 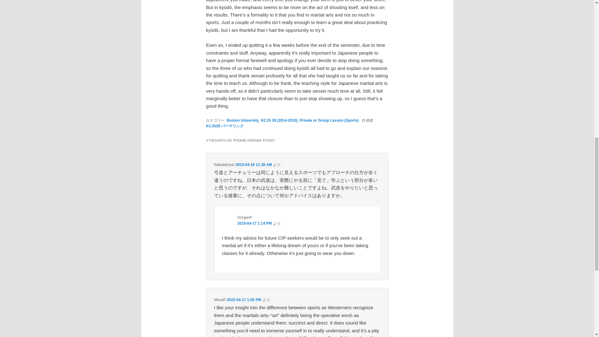 I want to click on 2015-04-16 11:38 AM, so click(x=253, y=164).